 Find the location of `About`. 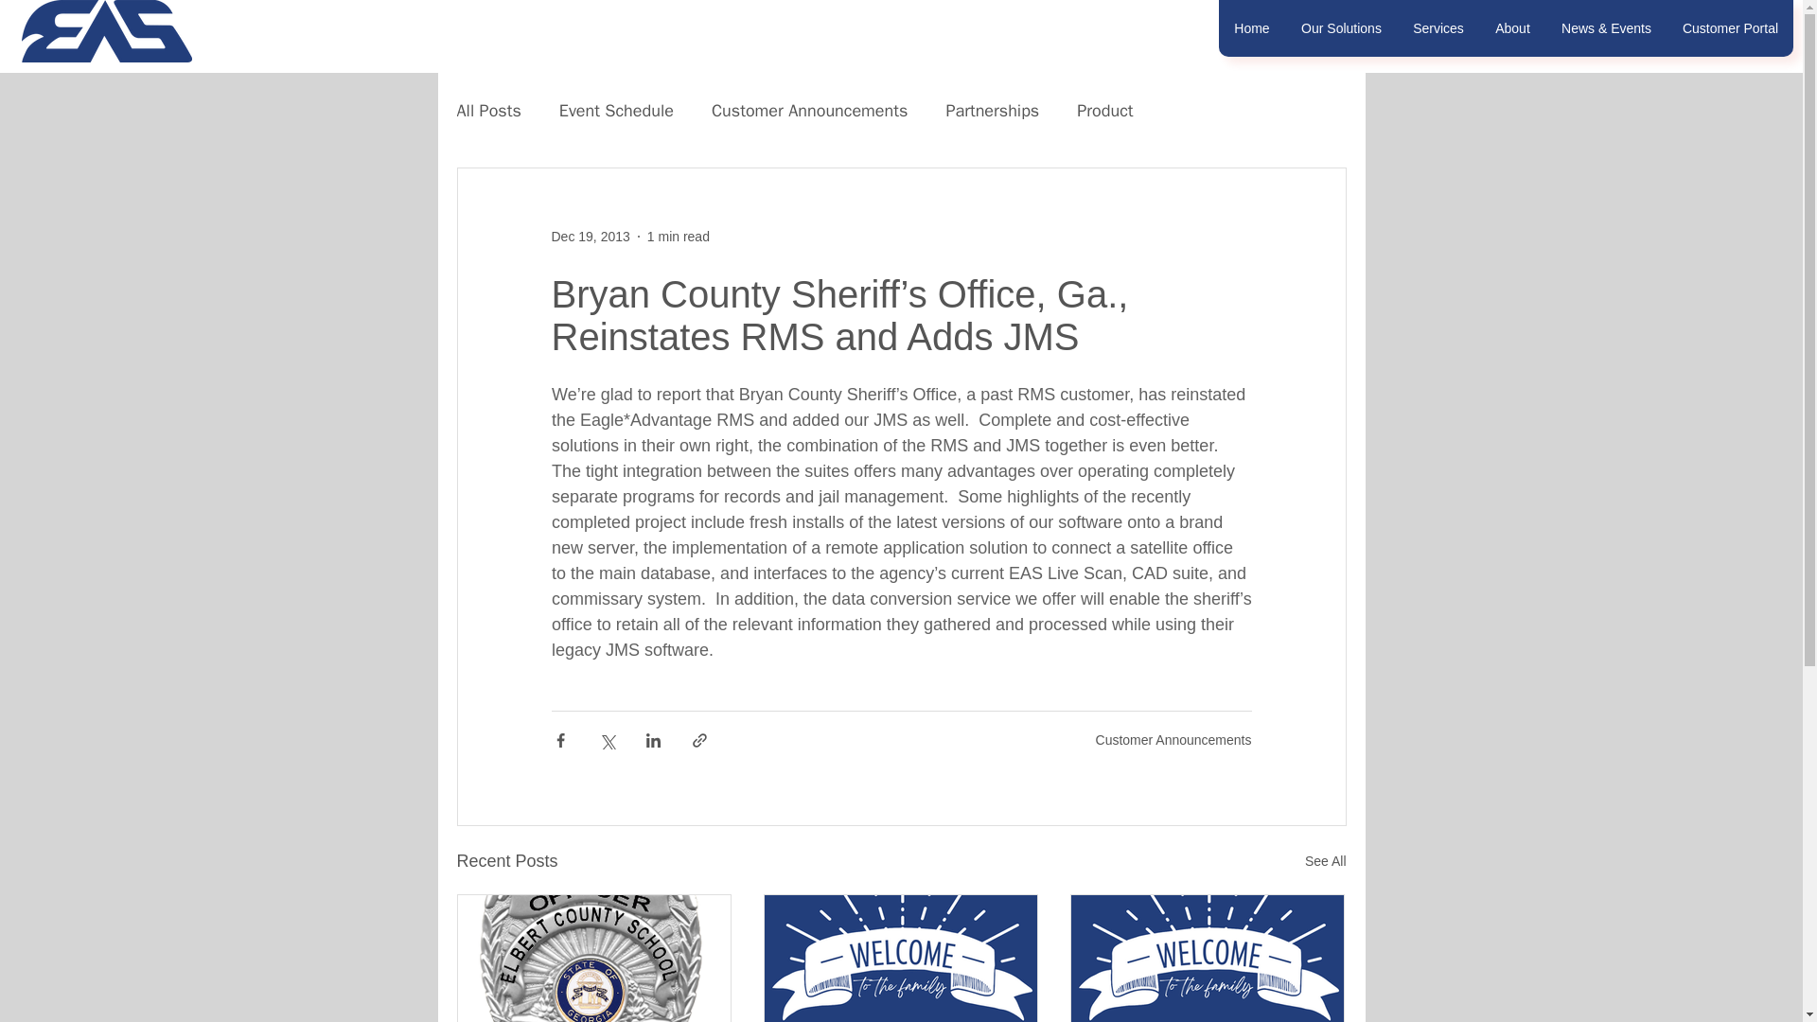

About is located at coordinates (1512, 28).